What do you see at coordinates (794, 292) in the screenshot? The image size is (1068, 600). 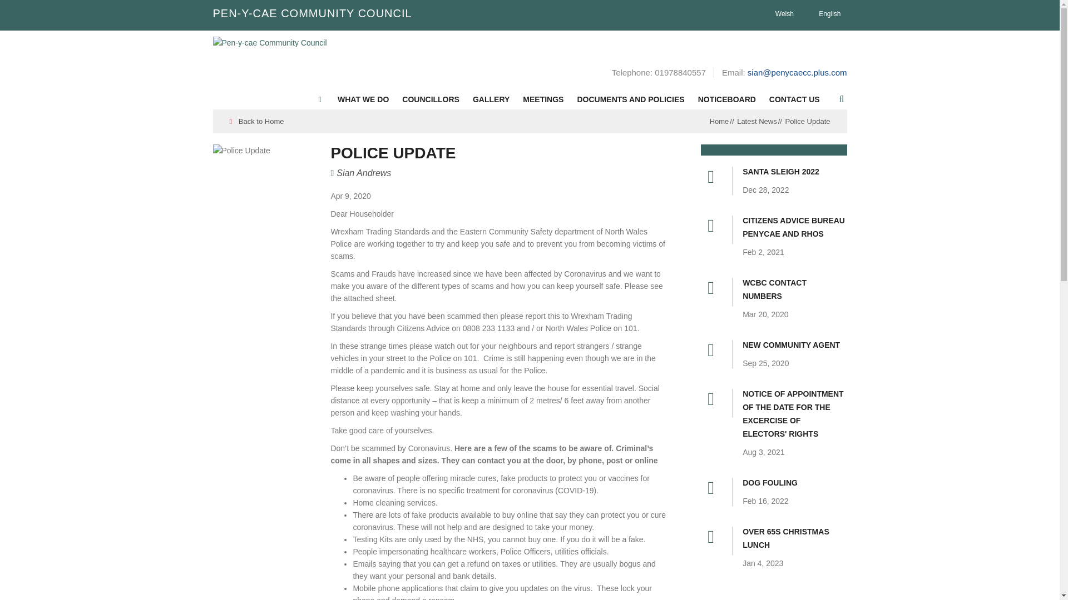 I see `WCBC CONTACT NUMBERS` at bounding box center [794, 292].